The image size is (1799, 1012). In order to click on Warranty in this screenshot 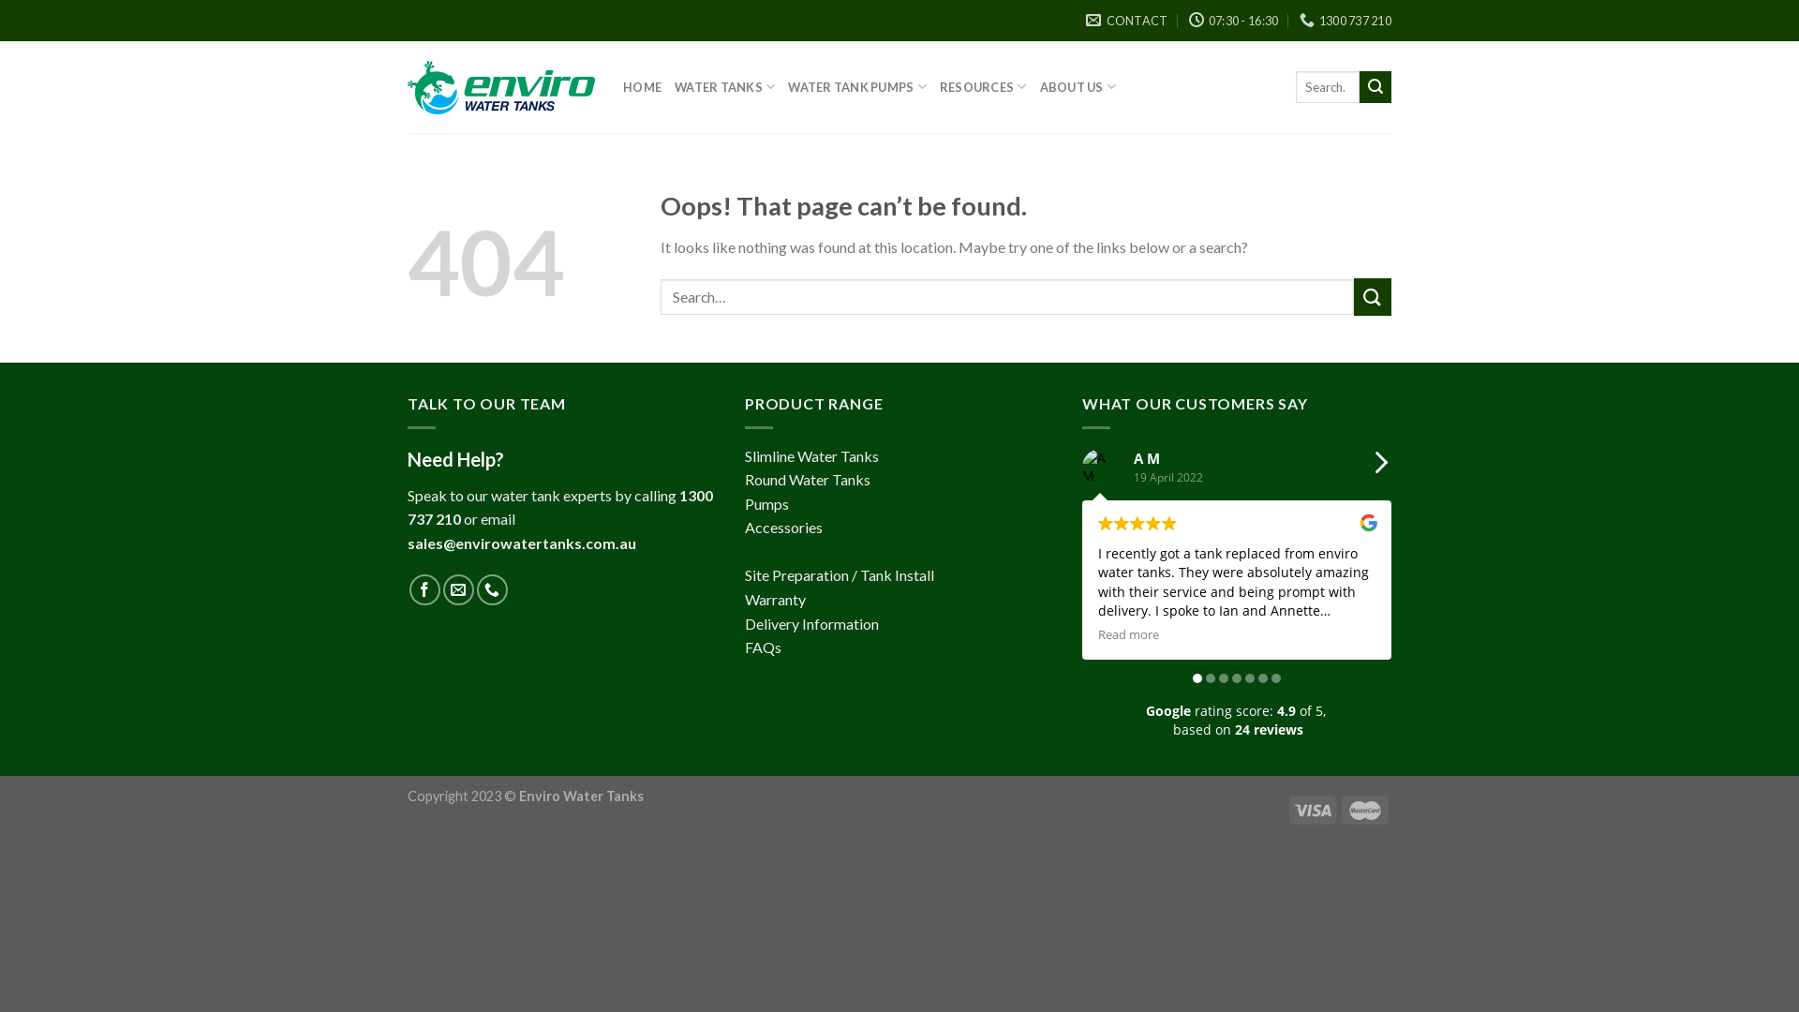, I will do `click(776, 600)`.